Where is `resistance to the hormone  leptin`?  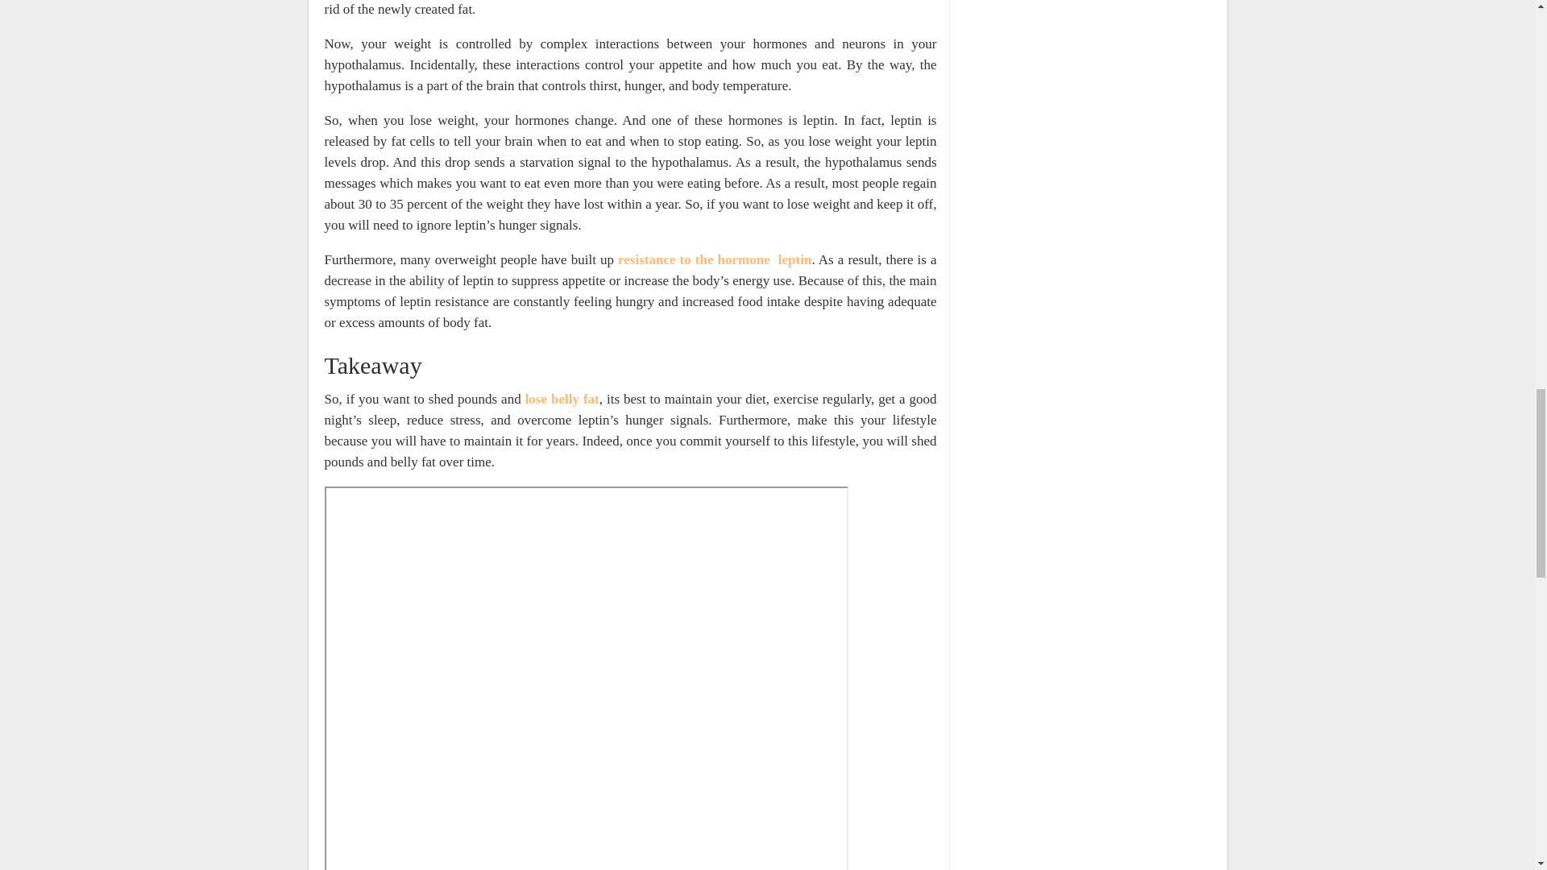
resistance to the hormone  leptin is located at coordinates (714, 259).